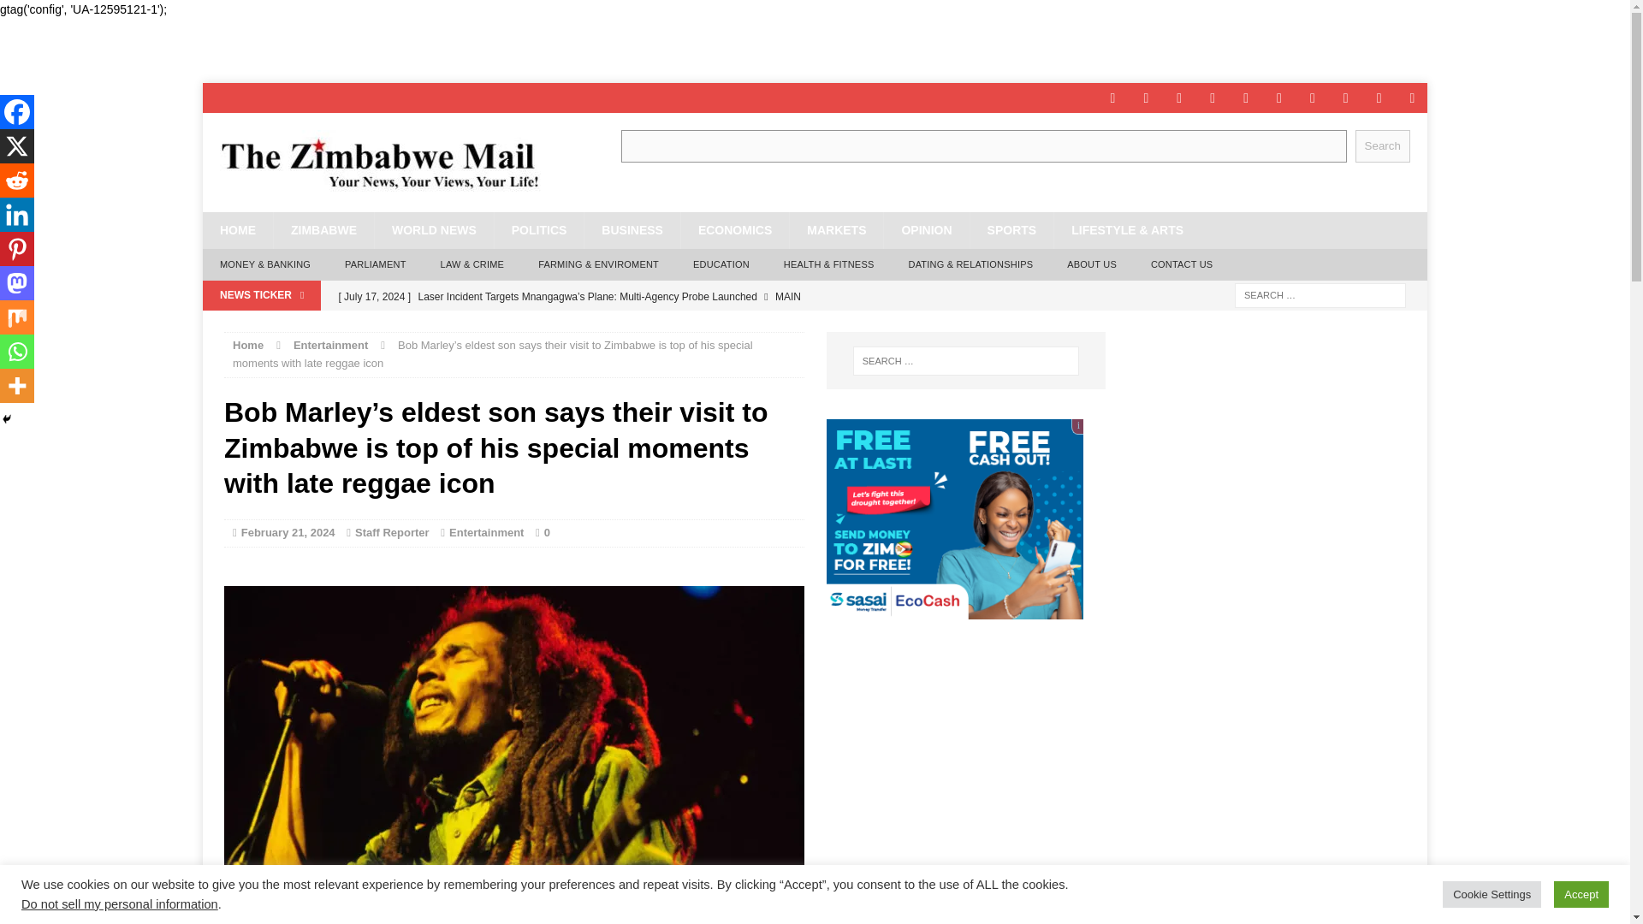 This screenshot has height=924, width=1643. Describe the element at coordinates (1011, 230) in the screenshot. I see `SPORTS` at that location.